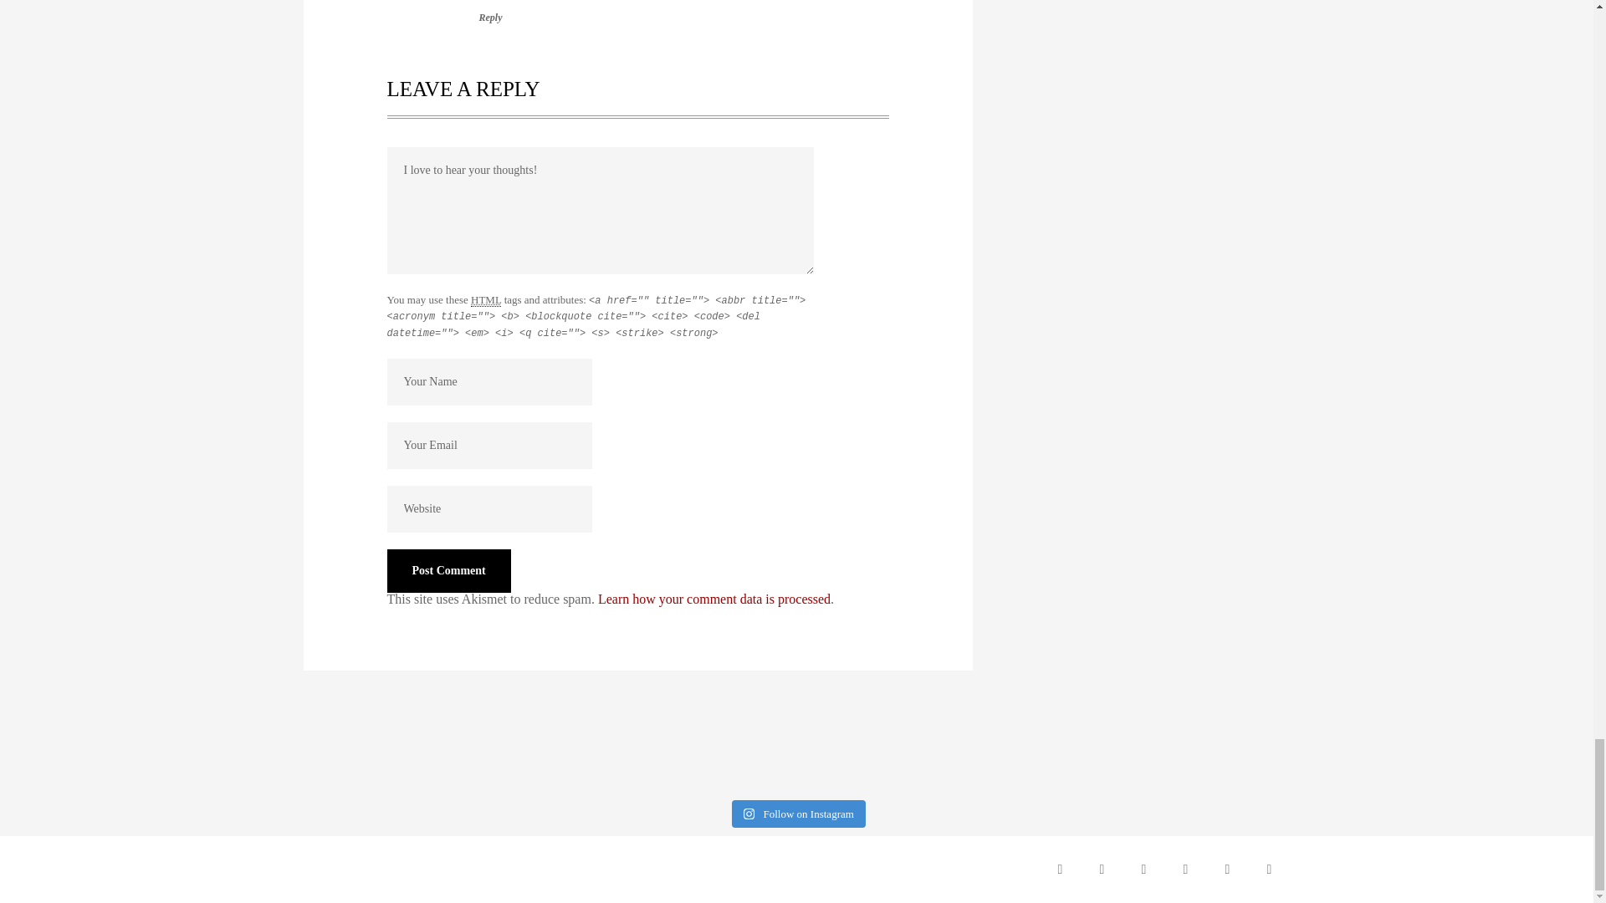 This screenshot has height=903, width=1606. What do you see at coordinates (488, 381) in the screenshot?
I see `Your Name` at bounding box center [488, 381].